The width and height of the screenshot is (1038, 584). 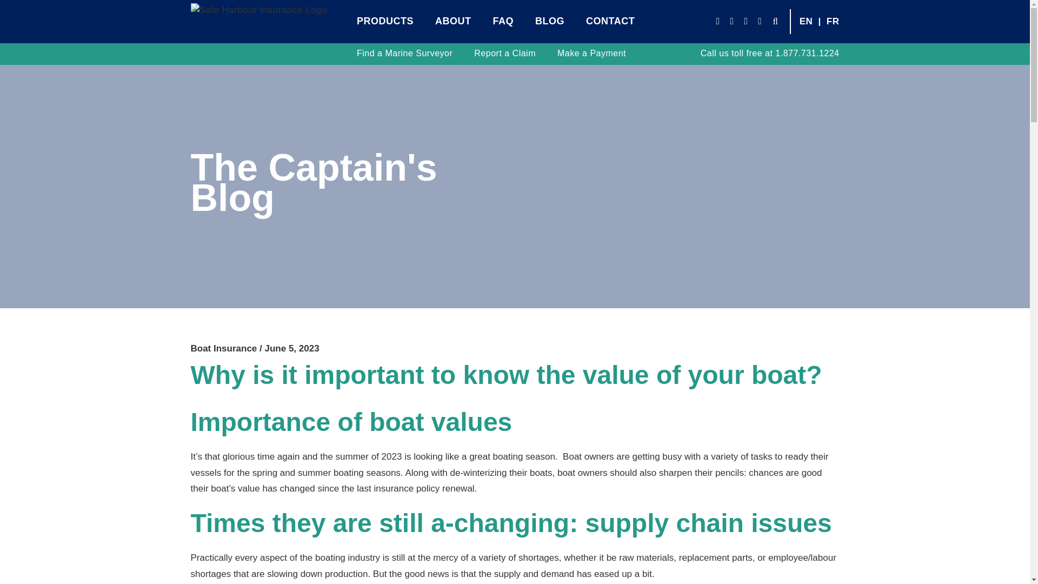 I want to click on BLOG, so click(x=550, y=19).